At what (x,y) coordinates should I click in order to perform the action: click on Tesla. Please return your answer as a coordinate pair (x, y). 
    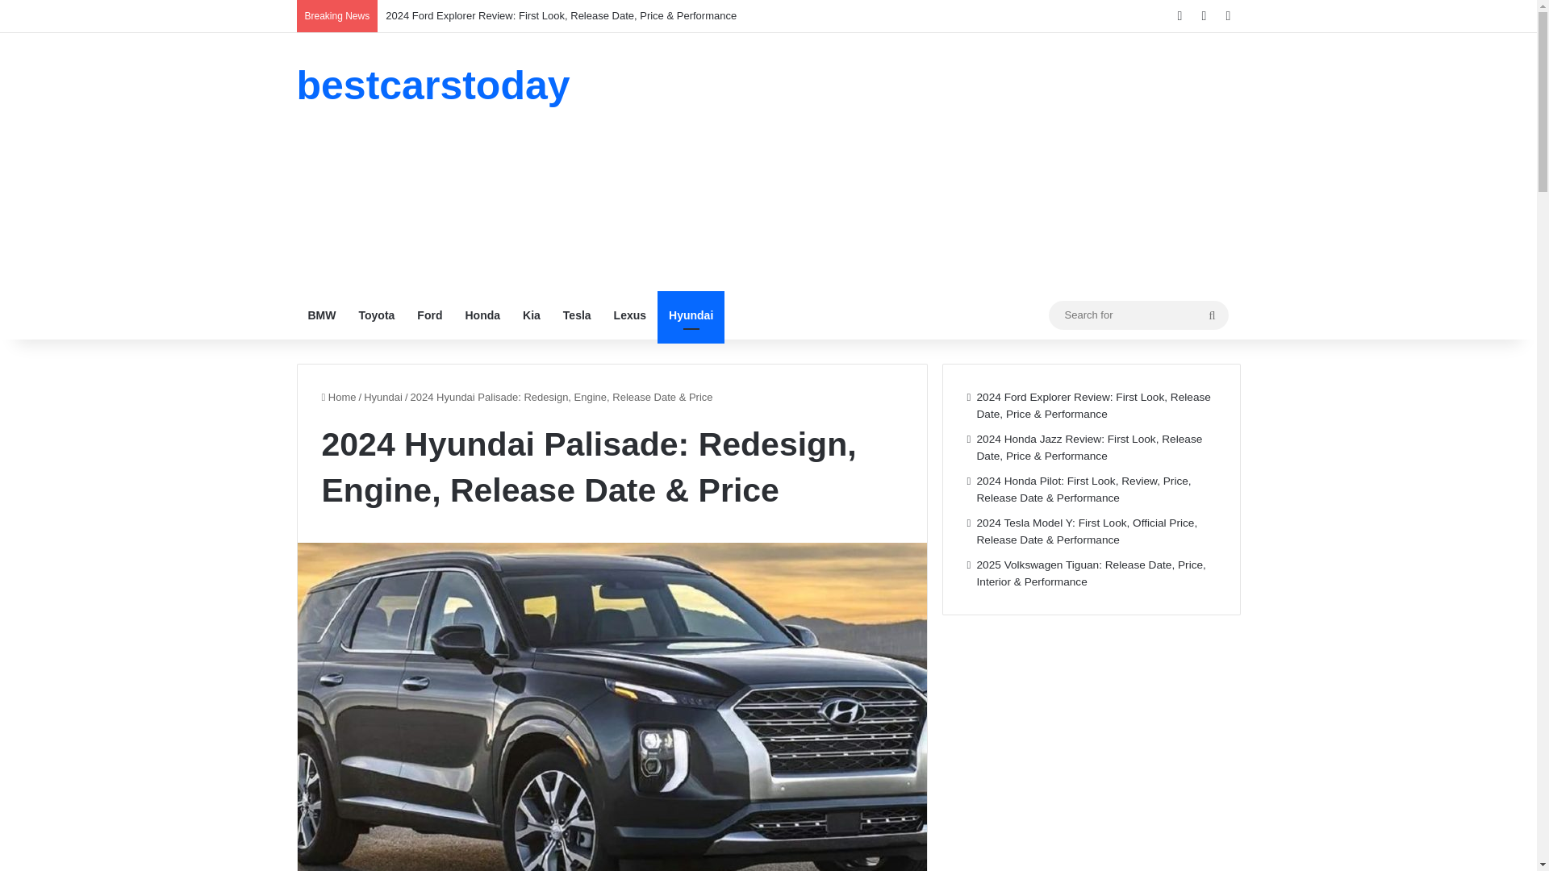
    Looking at the image, I should click on (576, 315).